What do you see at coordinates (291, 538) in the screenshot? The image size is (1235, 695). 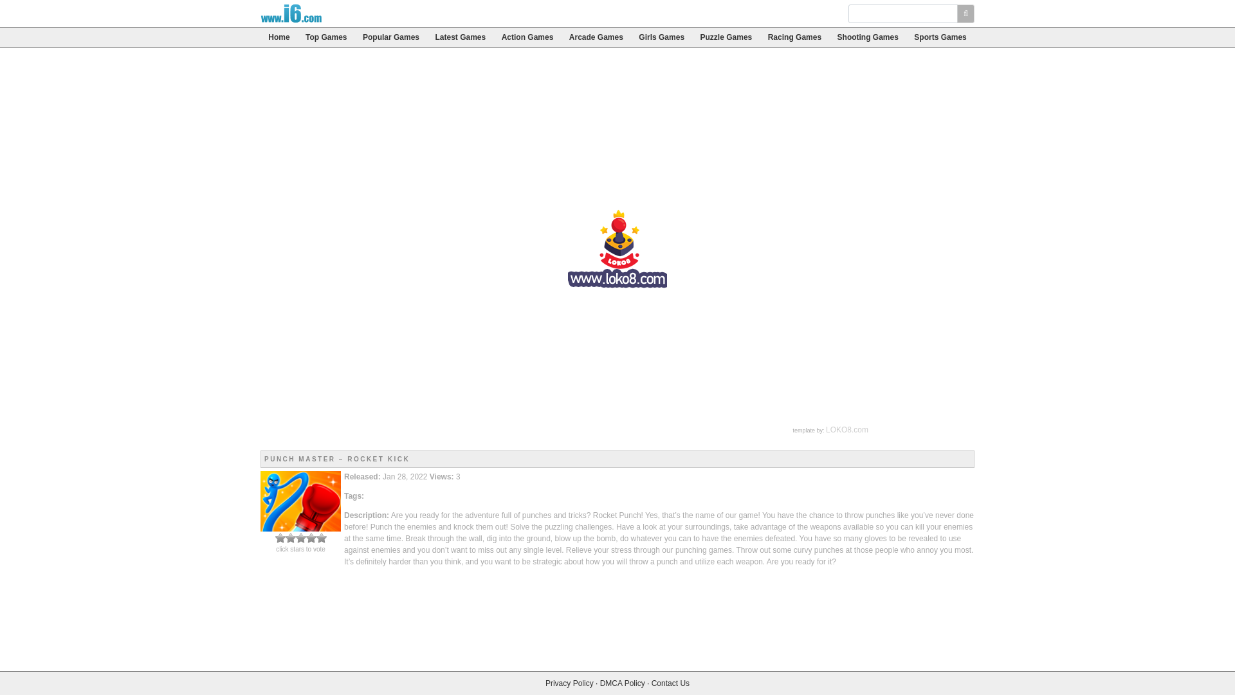 I see `3` at bounding box center [291, 538].